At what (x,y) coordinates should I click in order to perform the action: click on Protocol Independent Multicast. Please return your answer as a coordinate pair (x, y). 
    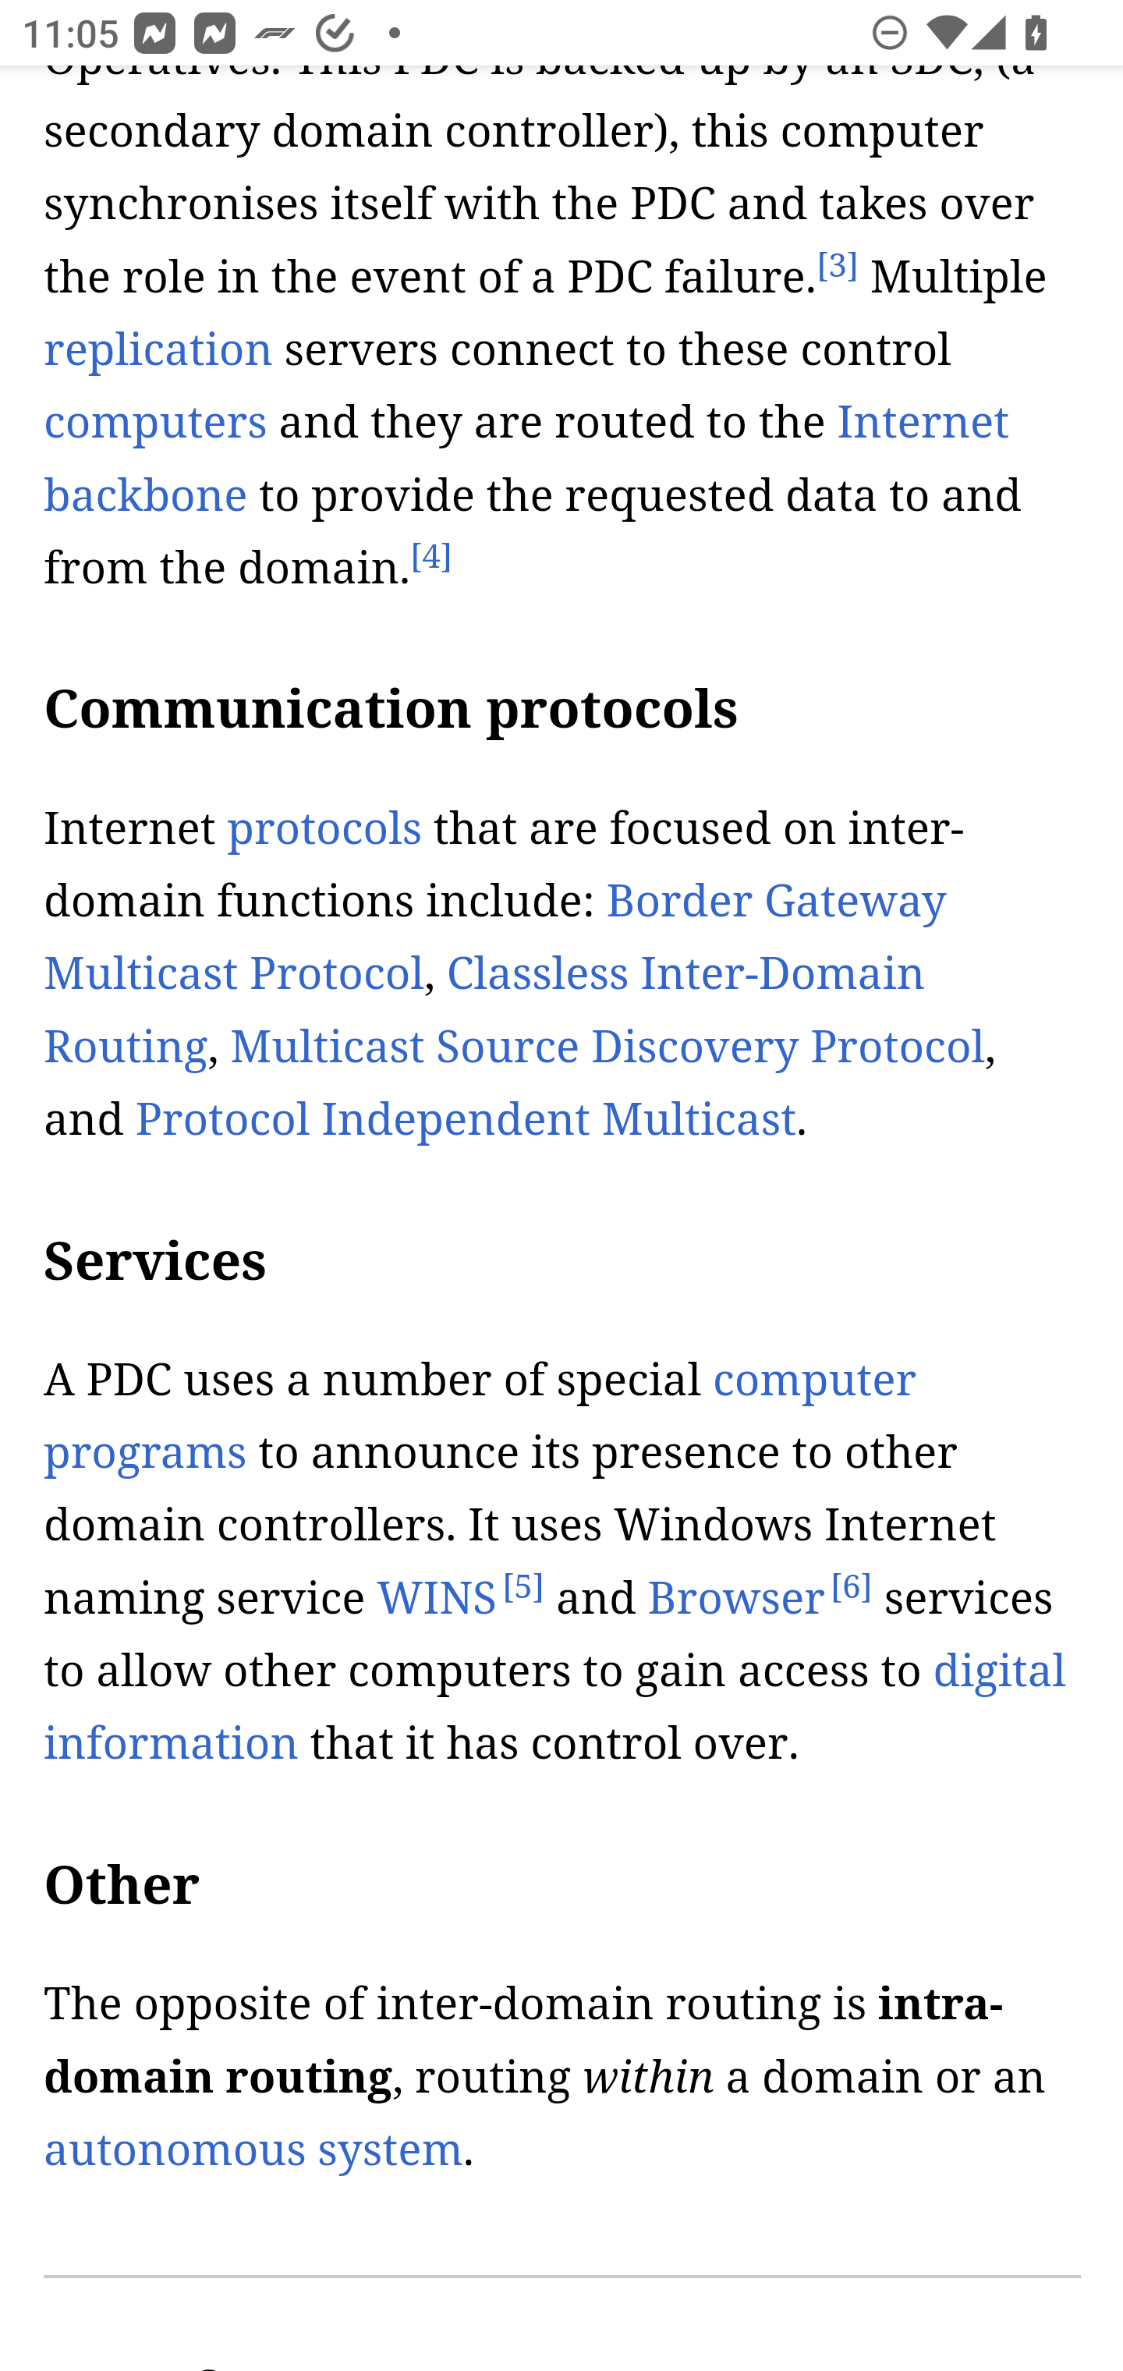
    Looking at the image, I should click on (465, 1120).